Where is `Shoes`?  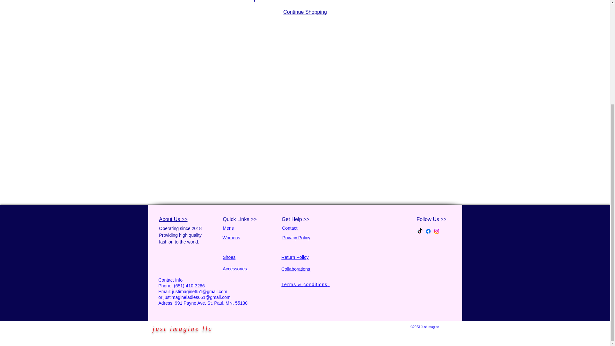
Shoes is located at coordinates (229, 257).